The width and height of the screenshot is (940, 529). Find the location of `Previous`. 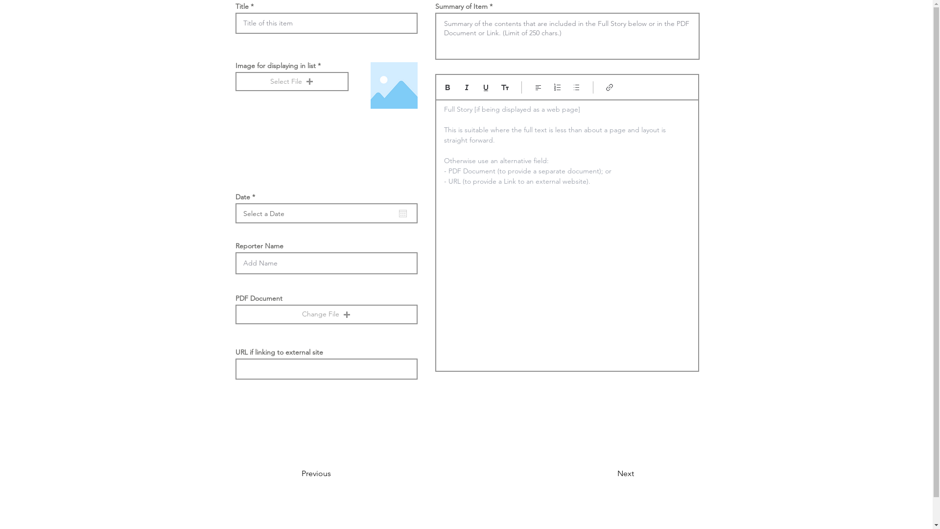

Previous is located at coordinates (334, 474).